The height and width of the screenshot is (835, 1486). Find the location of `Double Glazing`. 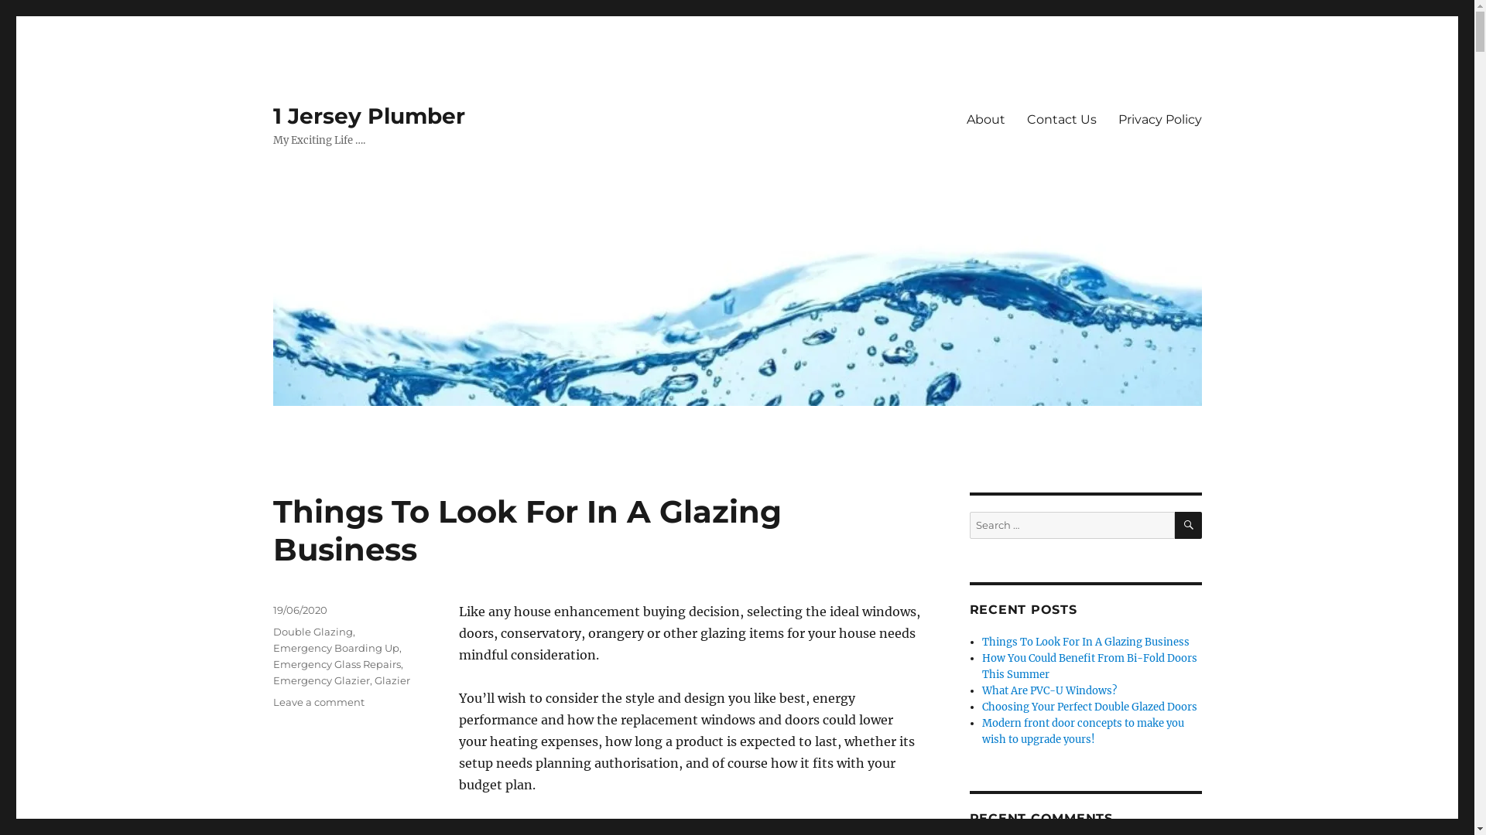

Double Glazing is located at coordinates (313, 632).